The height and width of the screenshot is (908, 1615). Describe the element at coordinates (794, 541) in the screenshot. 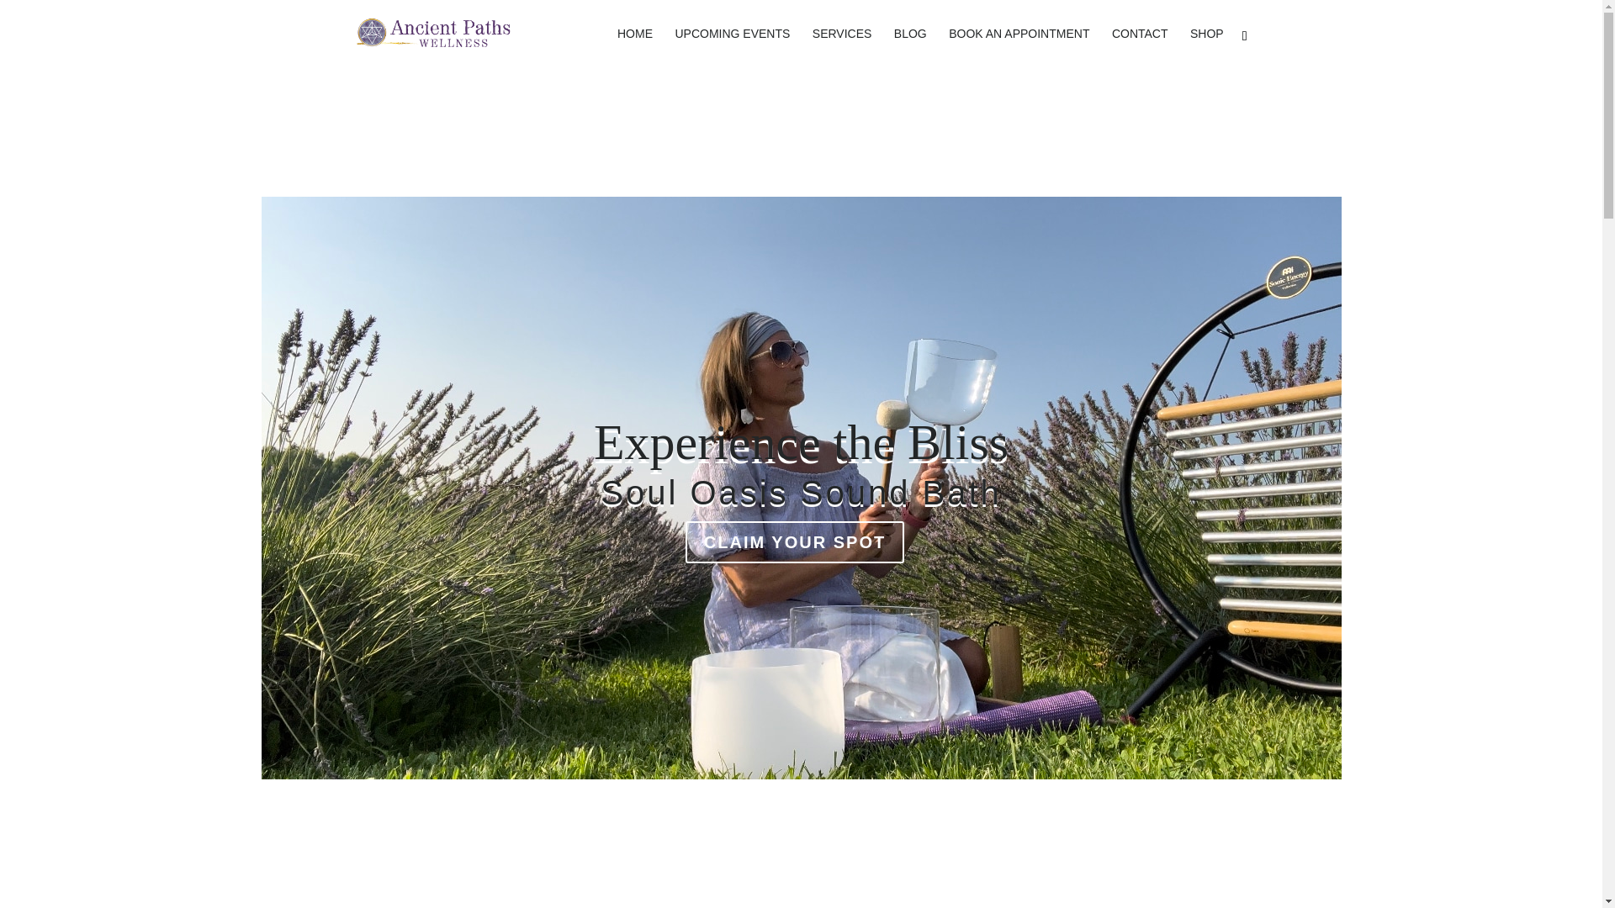

I see `CLAIM YOUR SPOT` at that location.